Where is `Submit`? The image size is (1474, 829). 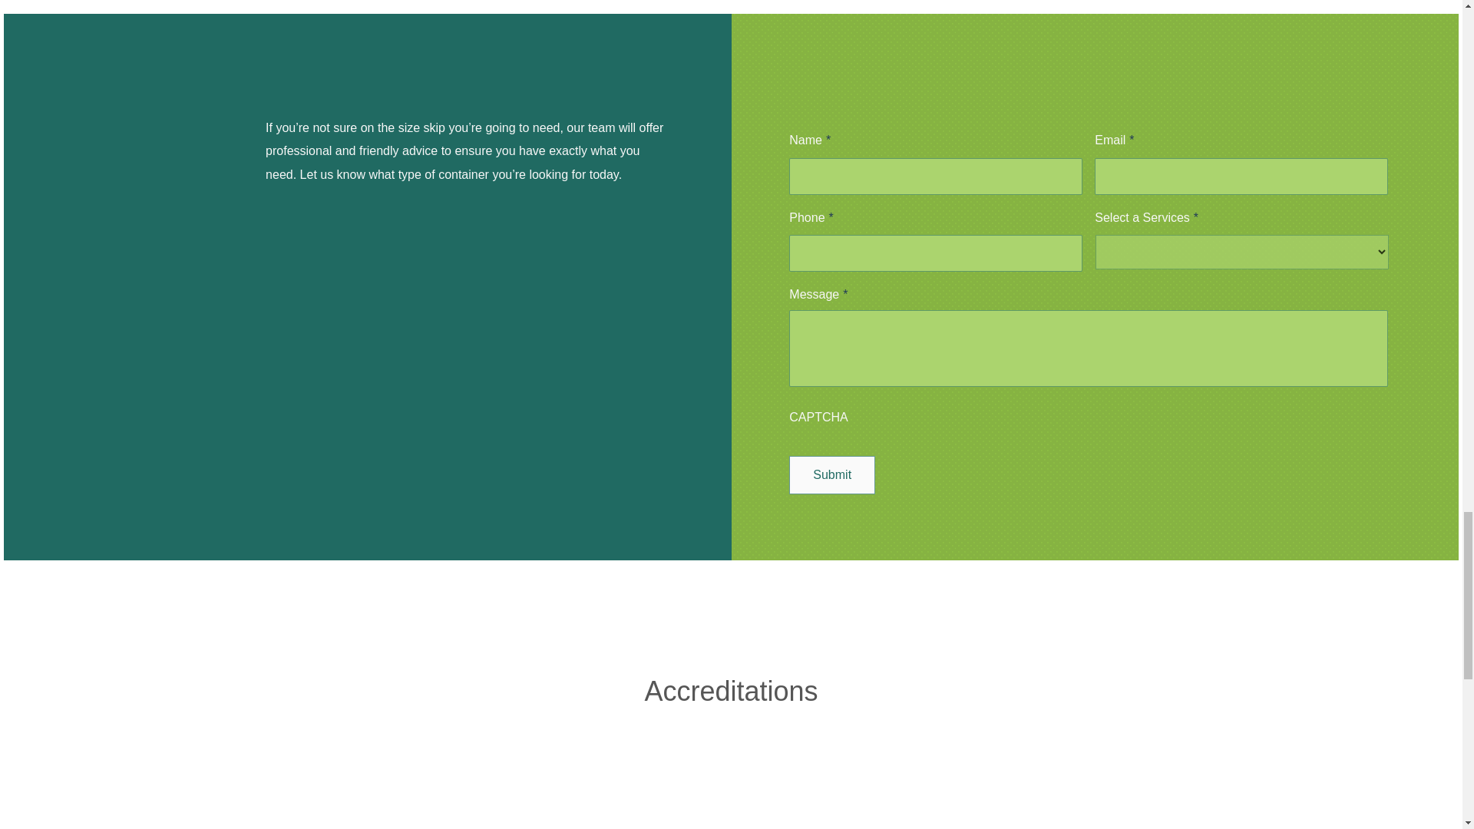 Submit is located at coordinates (832, 474).